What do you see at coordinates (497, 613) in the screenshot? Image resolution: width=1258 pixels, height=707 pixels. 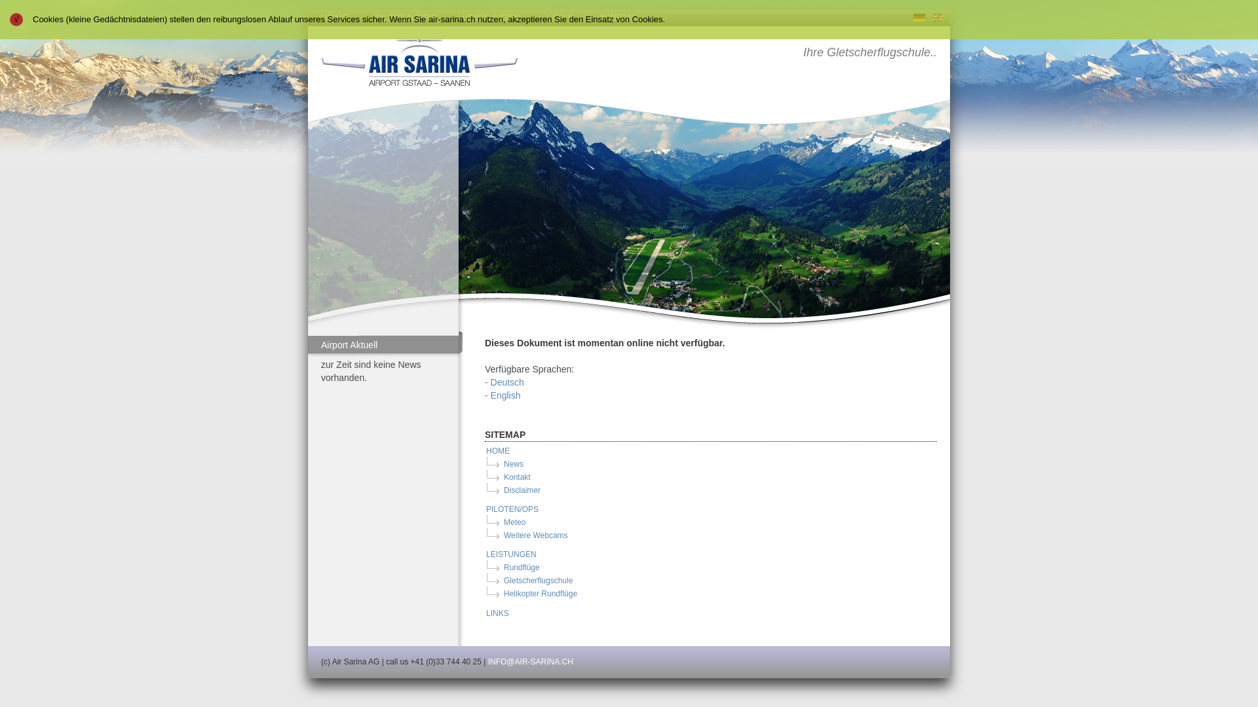 I see `LINKS` at bounding box center [497, 613].